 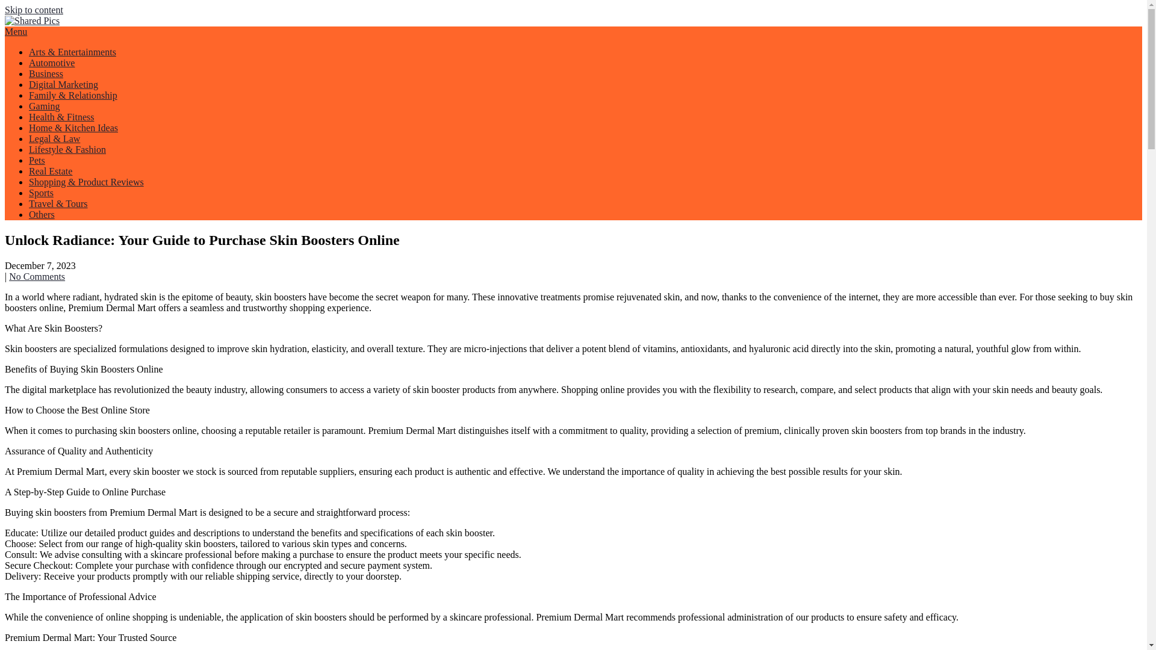 I want to click on Automotive, so click(x=52, y=63).